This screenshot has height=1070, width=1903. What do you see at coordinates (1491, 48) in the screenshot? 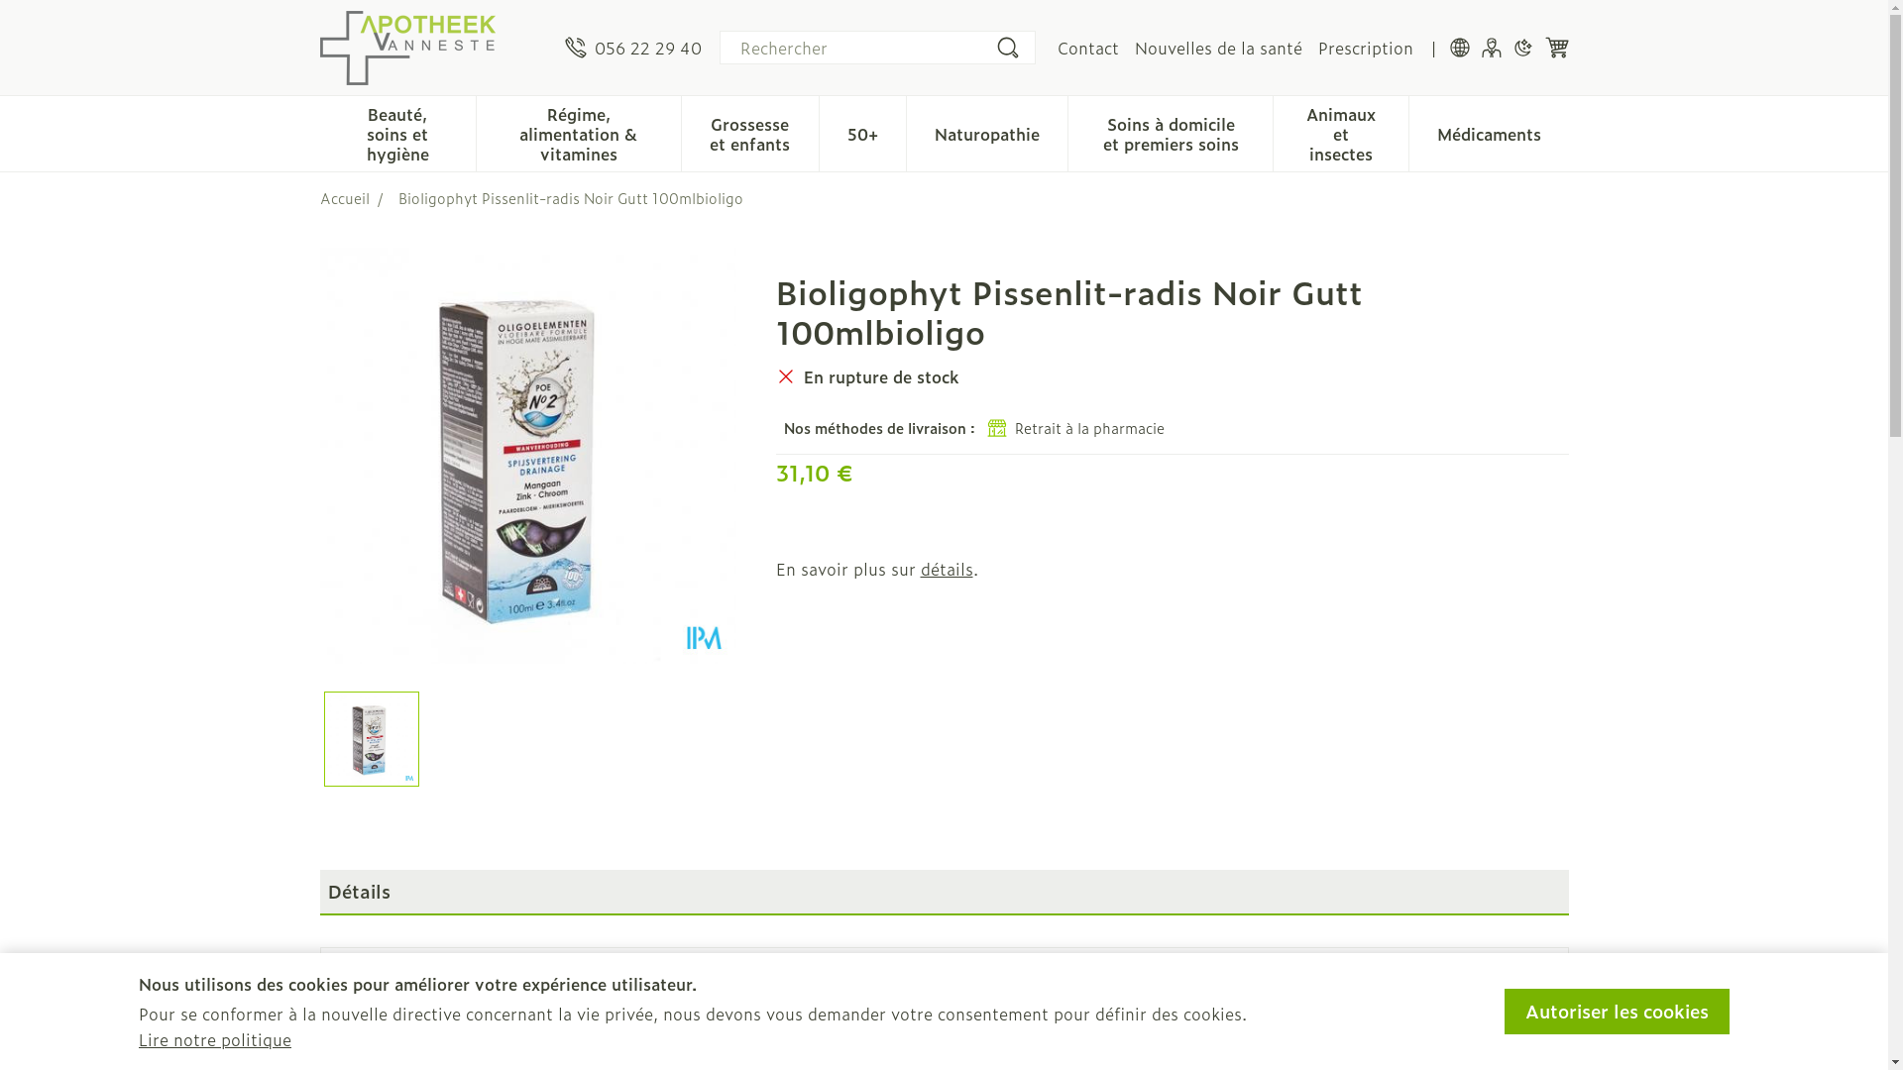
I see `Menu client` at bounding box center [1491, 48].